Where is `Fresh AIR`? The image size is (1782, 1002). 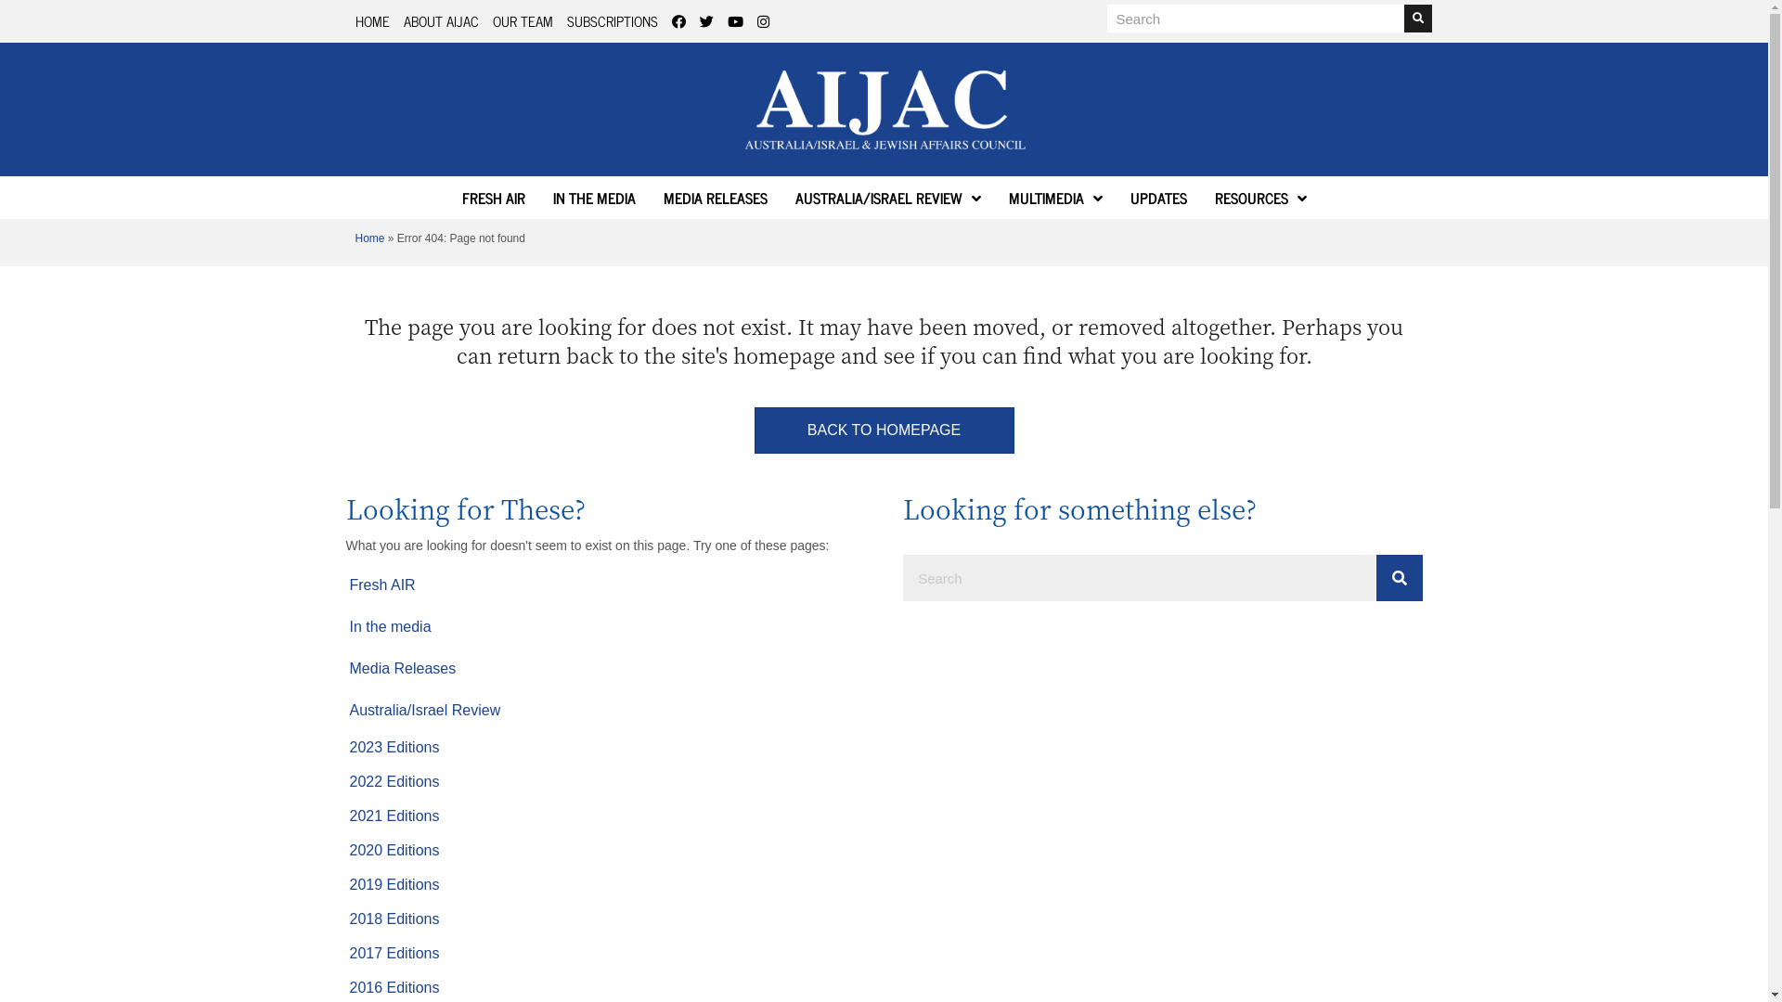 Fresh AIR is located at coordinates (600, 585).